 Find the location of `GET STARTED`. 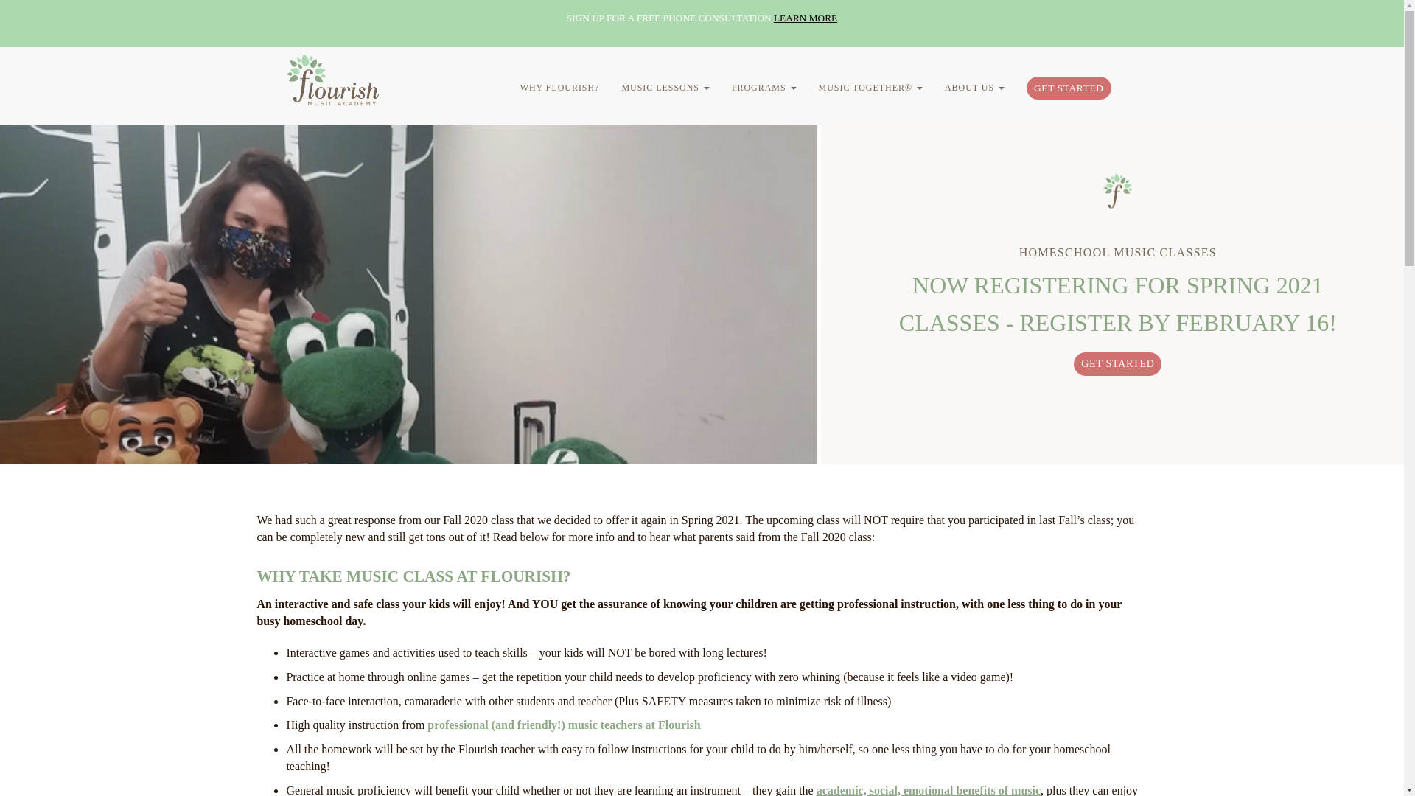

GET STARTED is located at coordinates (1117, 364).